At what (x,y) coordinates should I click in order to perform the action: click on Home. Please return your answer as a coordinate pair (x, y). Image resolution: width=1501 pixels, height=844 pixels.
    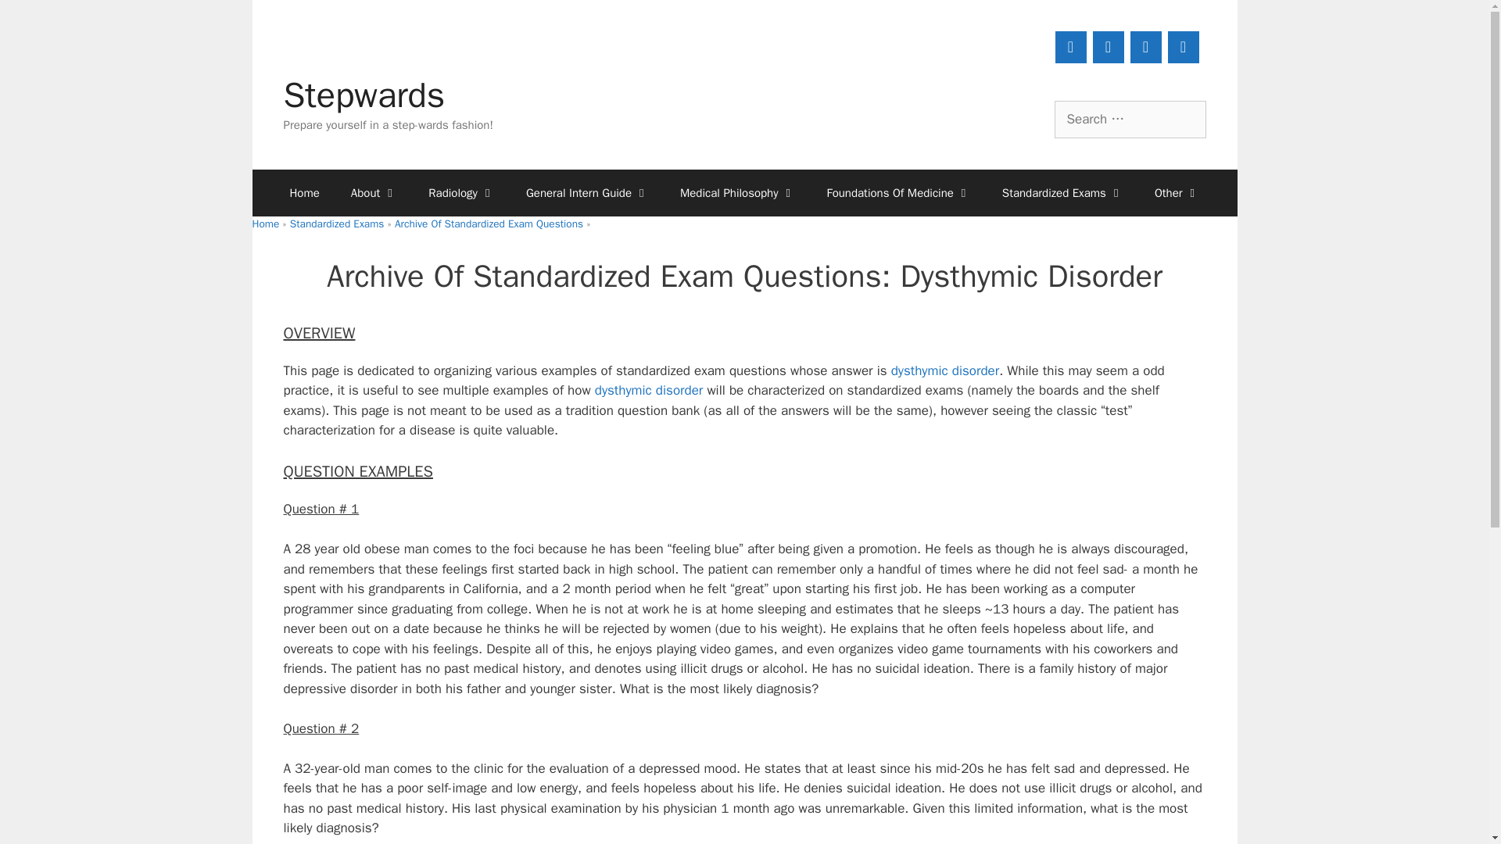
    Looking at the image, I should click on (303, 192).